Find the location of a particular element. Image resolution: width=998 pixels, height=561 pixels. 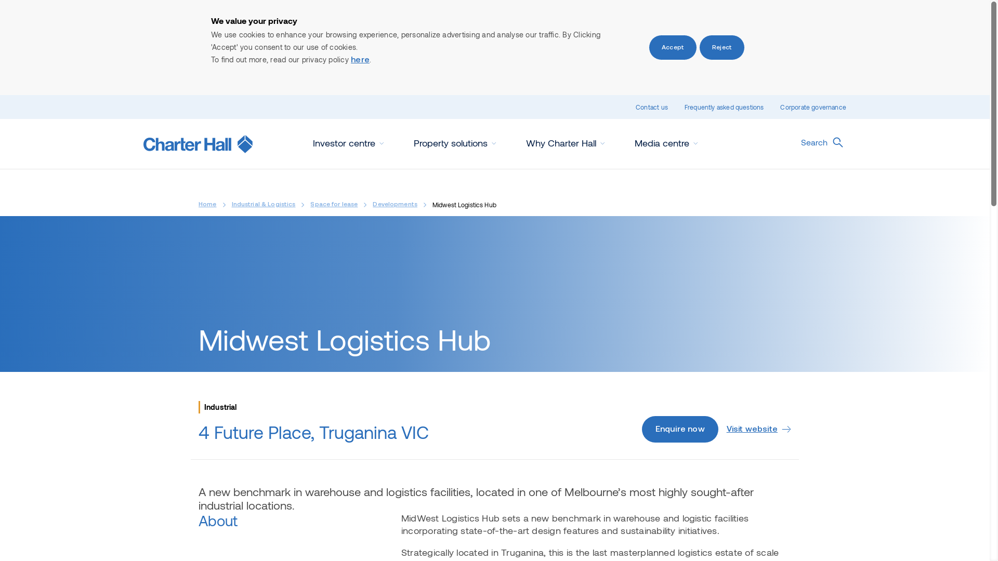

Contact us is located at coordinates (652, 107).